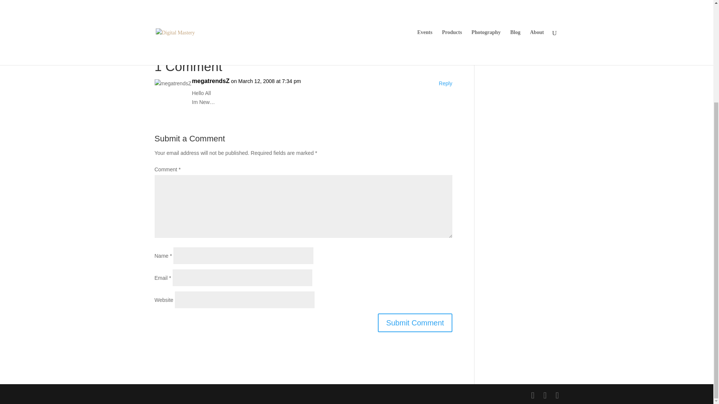 This screenshot has height=404, width=719. I want to click on megatrendsZ, so click(210, 81).